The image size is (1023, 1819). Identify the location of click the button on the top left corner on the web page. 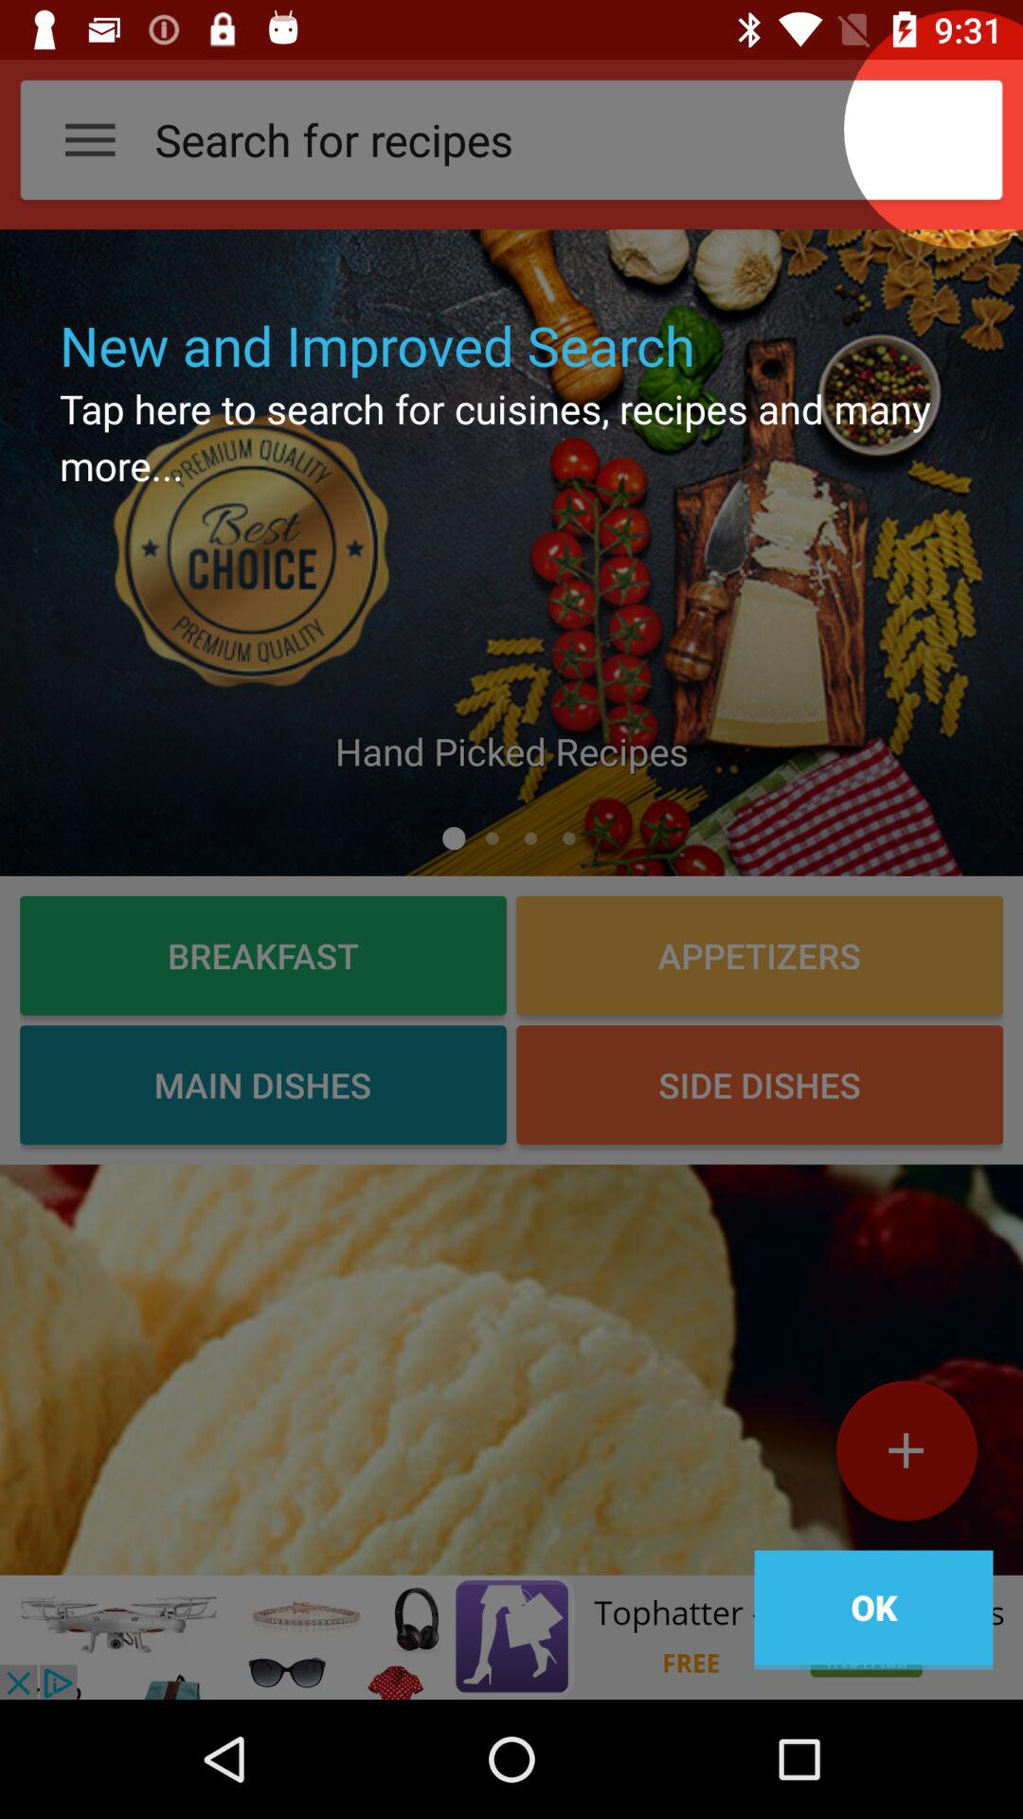
(90, 138).